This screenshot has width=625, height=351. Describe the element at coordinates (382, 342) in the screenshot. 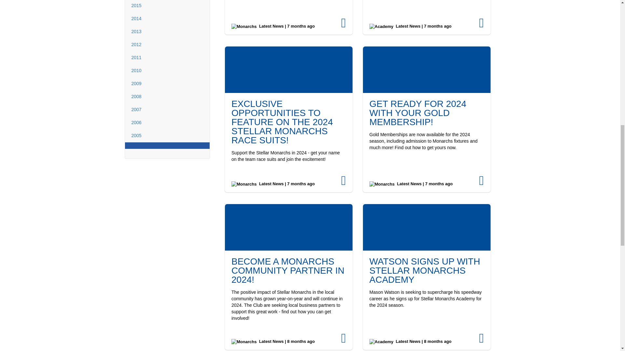

I see `Academy` at that location.